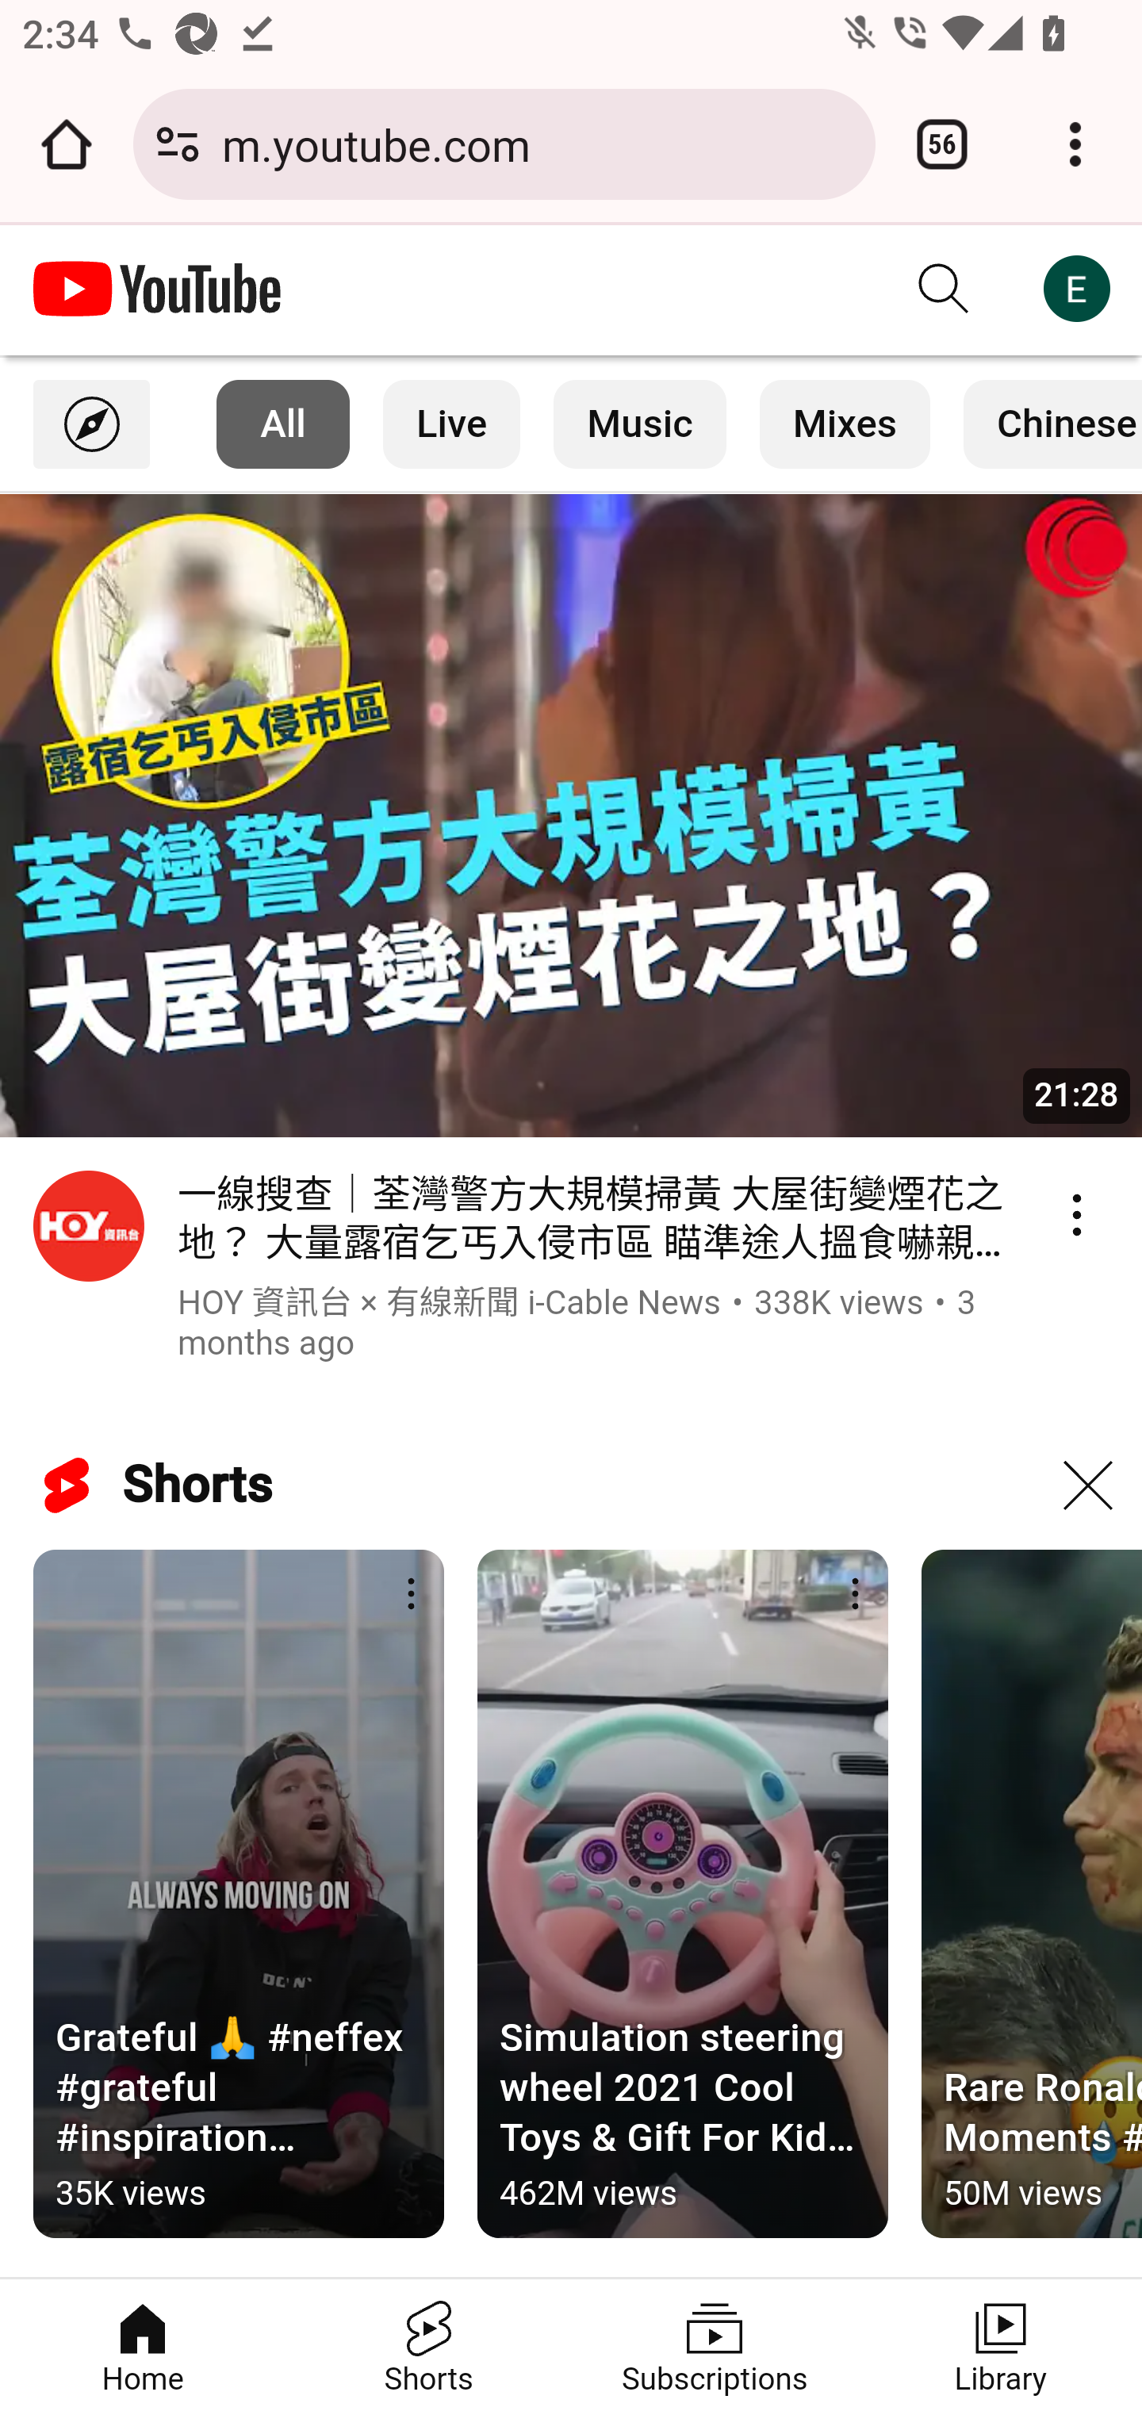 The image size is (1142, 2411). Describe the element at coordinates (89, 1232) in the screenshot. I see `Go to channel` at that location.